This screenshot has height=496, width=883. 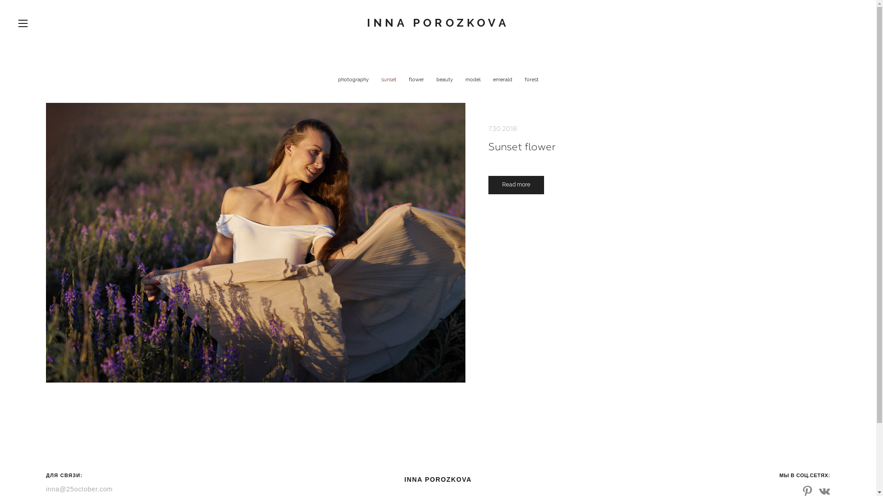 What do you see at coordinates (503, 80) in the screenshot?
I see `emerald` at bounding box center [503, 80].